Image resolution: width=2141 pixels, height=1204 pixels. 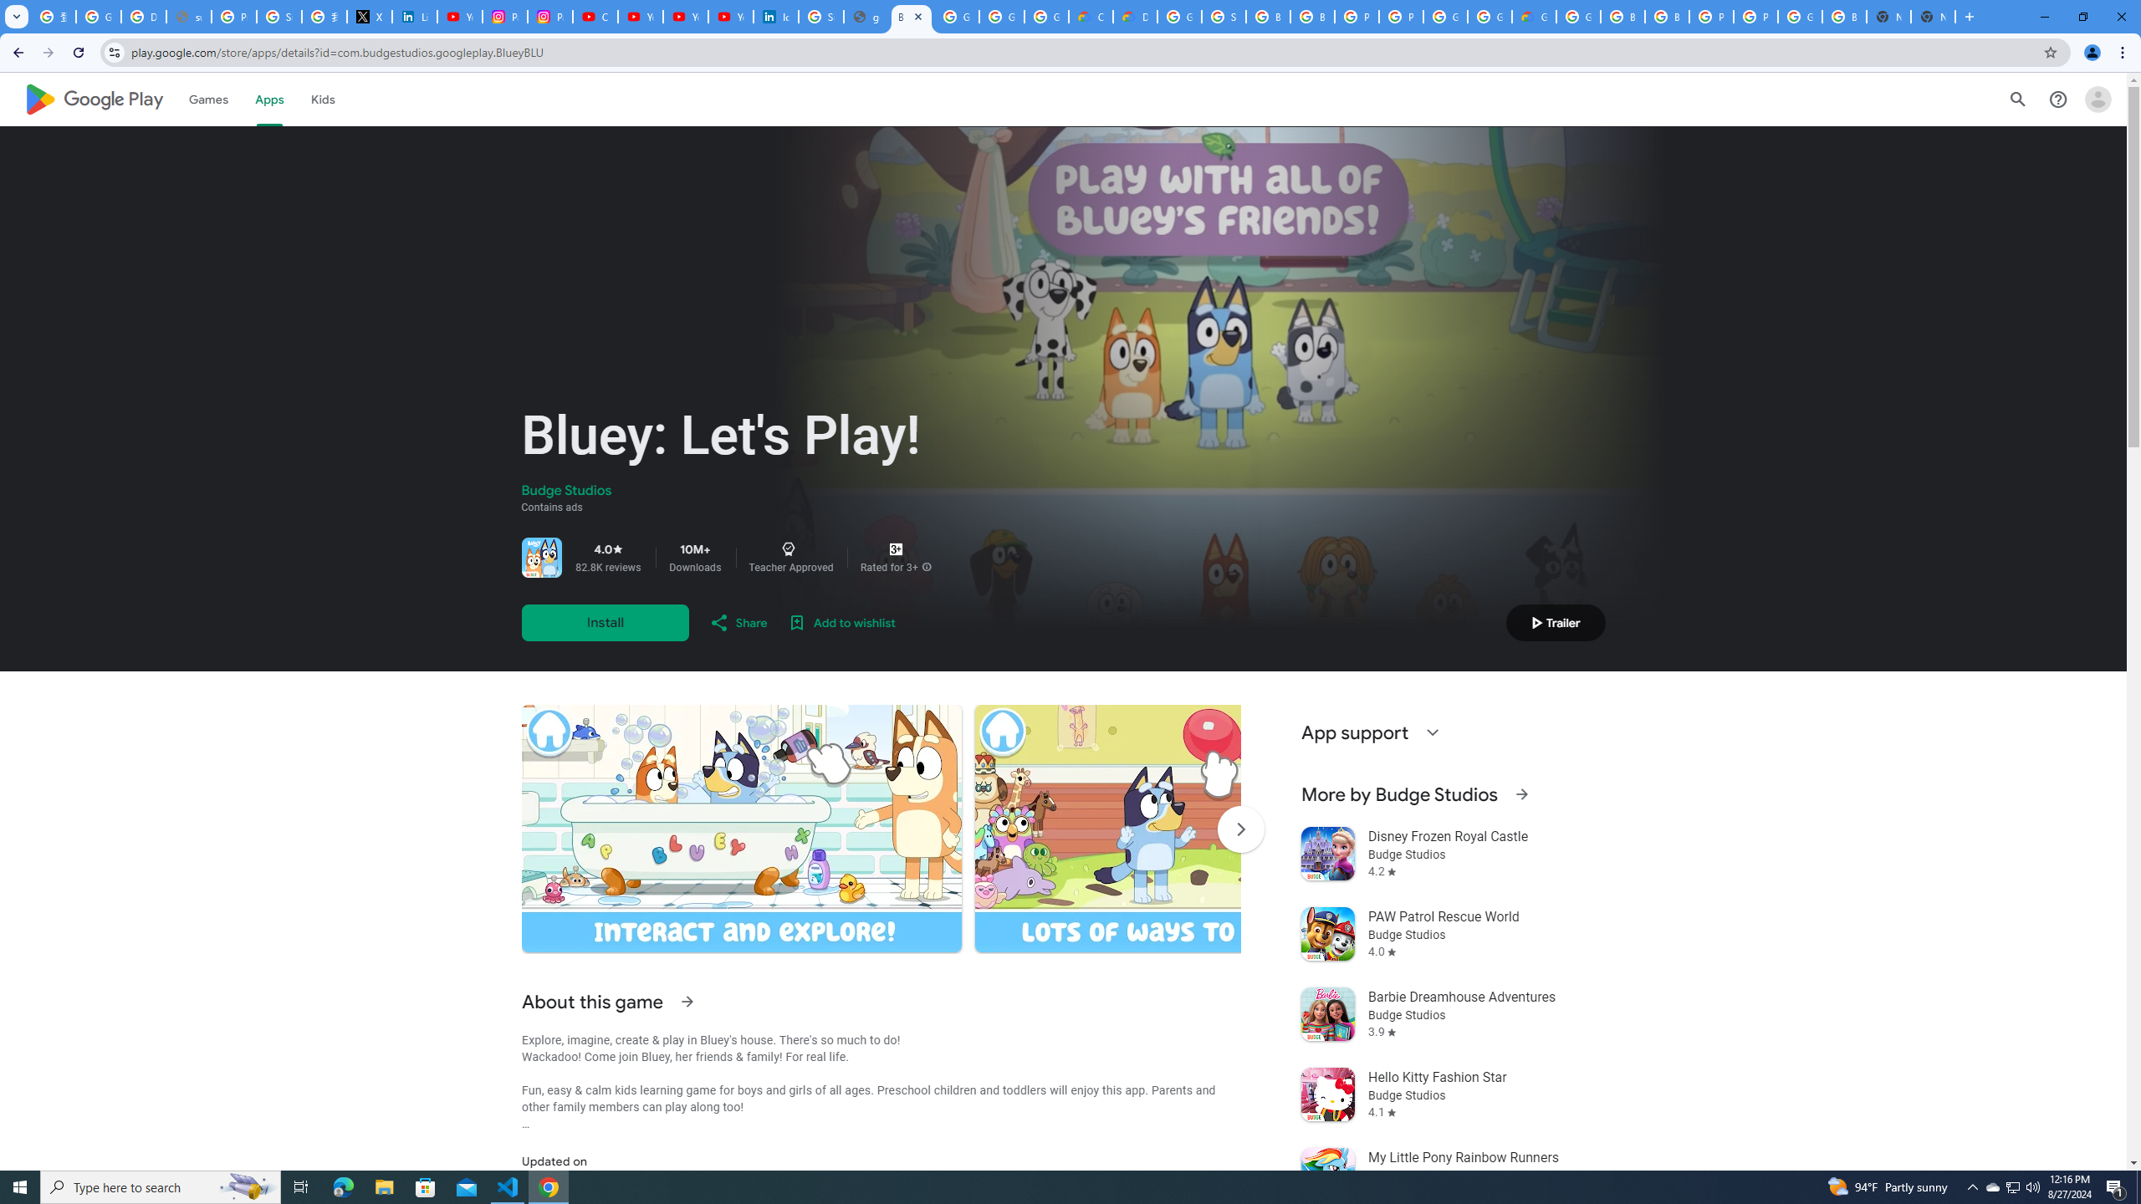 I want to click on Google Cloud Estimate Summary, so click(x=1534, y=17).